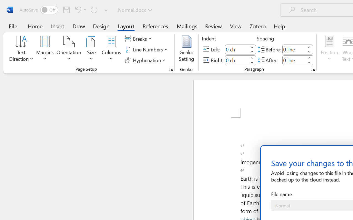 The width and height of the screenshot is (353, 220). Describe the element at coordinates (313, 69) in the screenshot. I see `Paragraph...` at that location.